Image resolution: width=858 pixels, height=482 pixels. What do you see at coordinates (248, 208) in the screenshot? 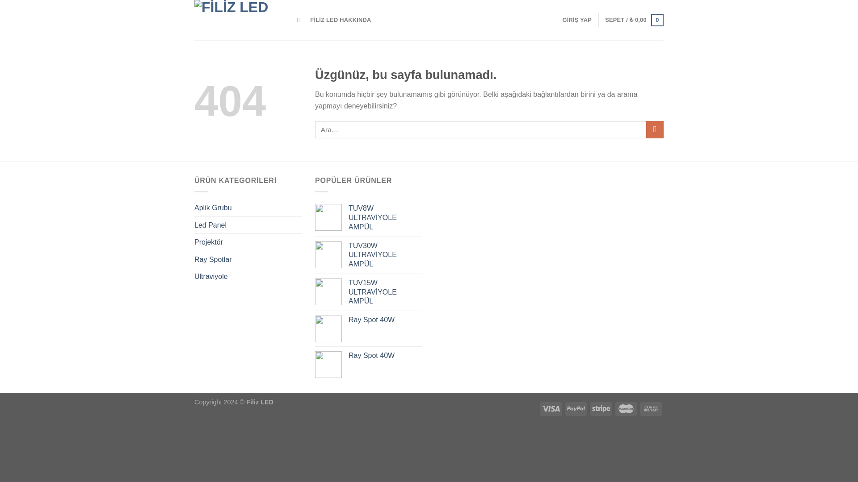
I see `Aplik Grubu` at bounding box center [248, 208].